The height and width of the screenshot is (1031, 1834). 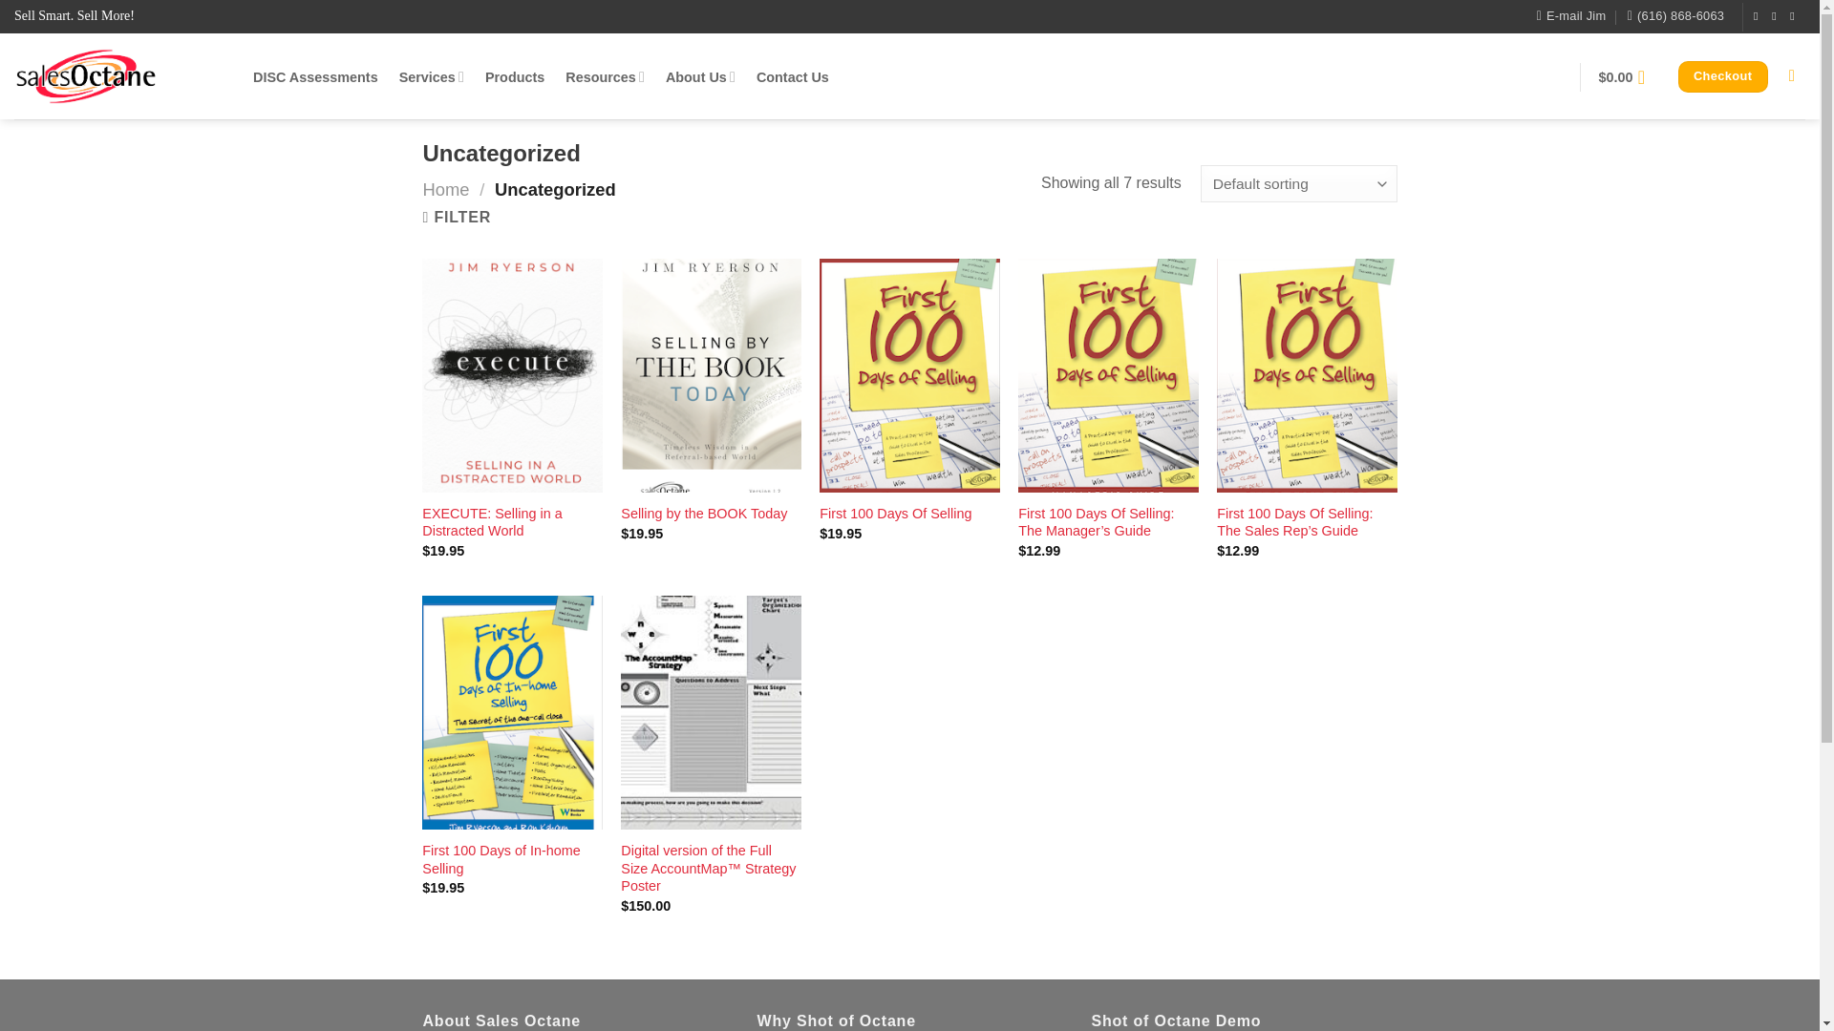 I want to click on SalesOctane - Rev up your sales team, so click(x=118, y=76).